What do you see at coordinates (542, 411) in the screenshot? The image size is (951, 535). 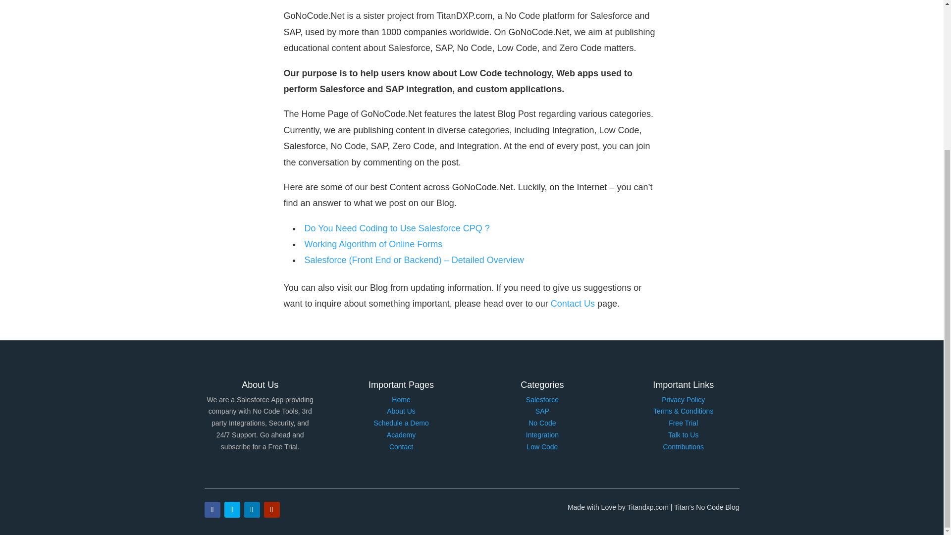 I see `SAP` at bounding box center [542, 411].